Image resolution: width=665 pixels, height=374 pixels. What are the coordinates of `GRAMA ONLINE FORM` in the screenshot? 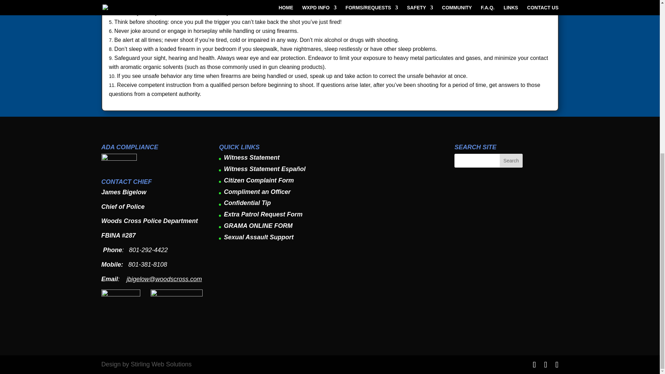 It's located at (258, 226).